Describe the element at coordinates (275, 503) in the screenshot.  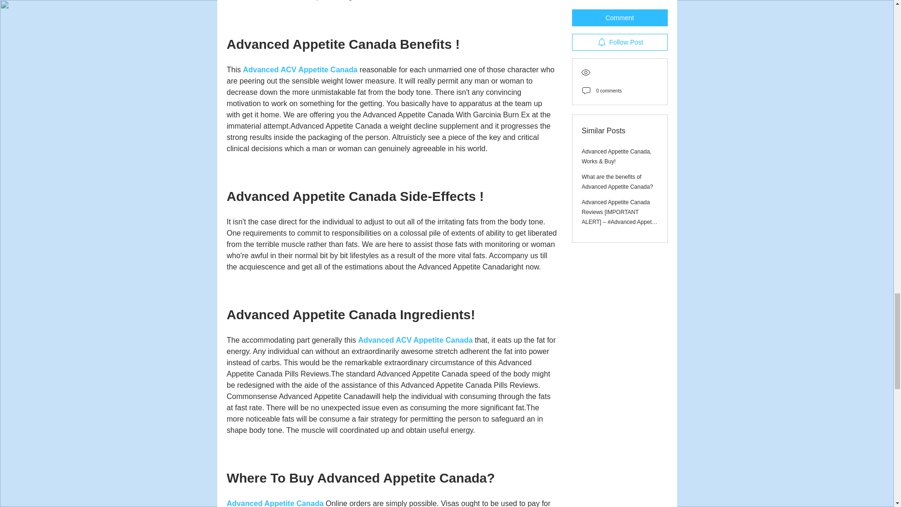
I see `Advanced Appetite Canada` at that location.